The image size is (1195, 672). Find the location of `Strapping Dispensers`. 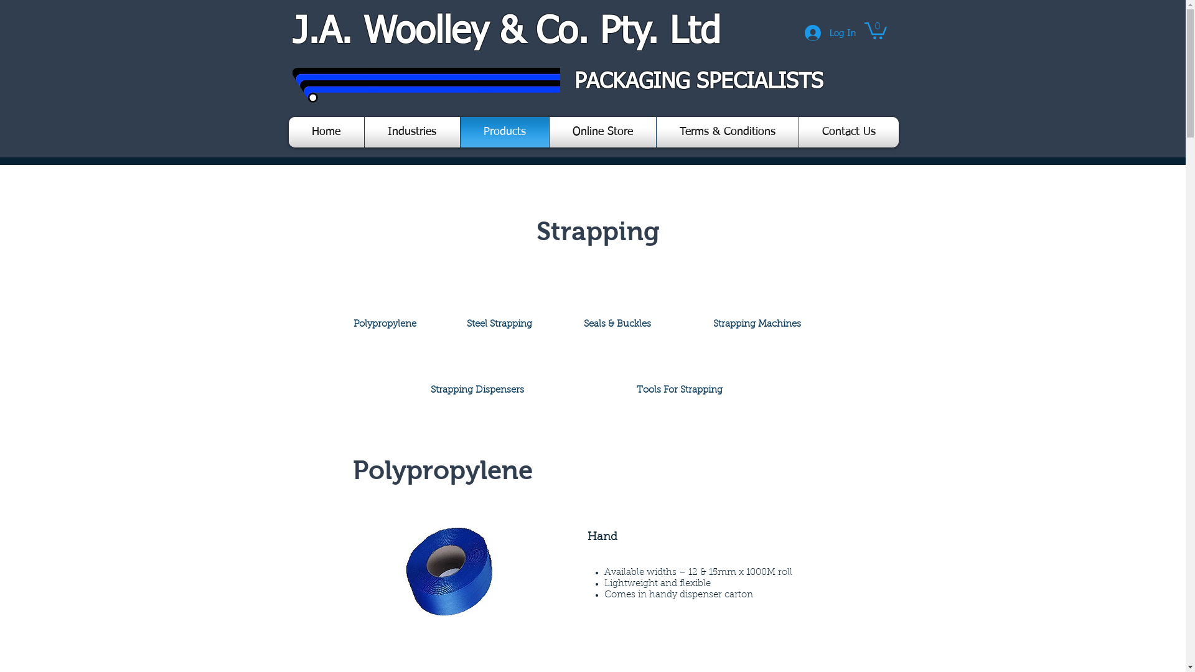

Strapping Dispensers is located at coordinates (477, 390).